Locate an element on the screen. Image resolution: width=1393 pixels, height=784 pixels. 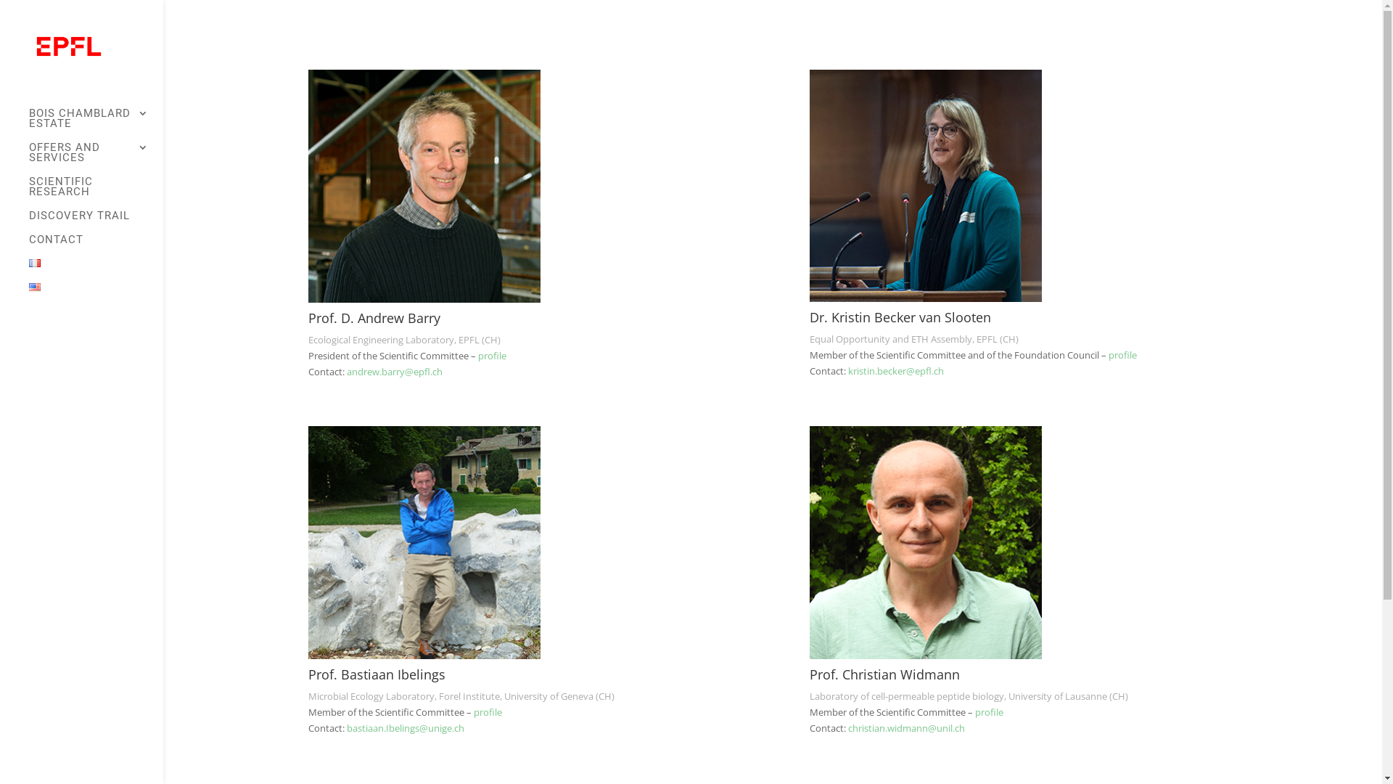
DISCOVERY TRAIL is located at coordinates (96, 222).